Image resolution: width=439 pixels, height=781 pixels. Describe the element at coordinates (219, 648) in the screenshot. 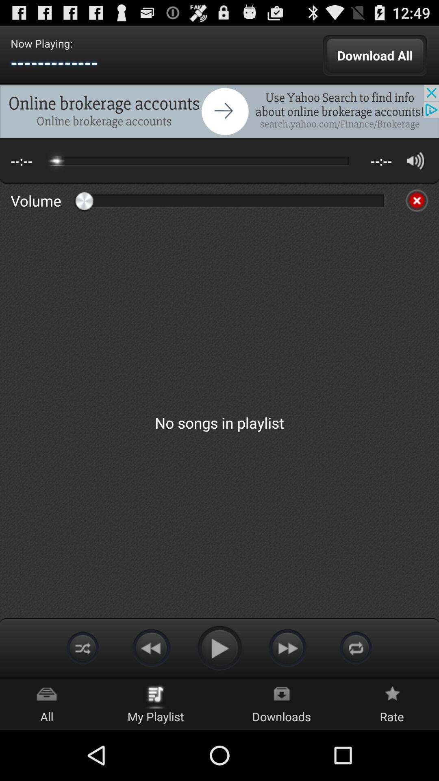

I see `go to play` at that location.